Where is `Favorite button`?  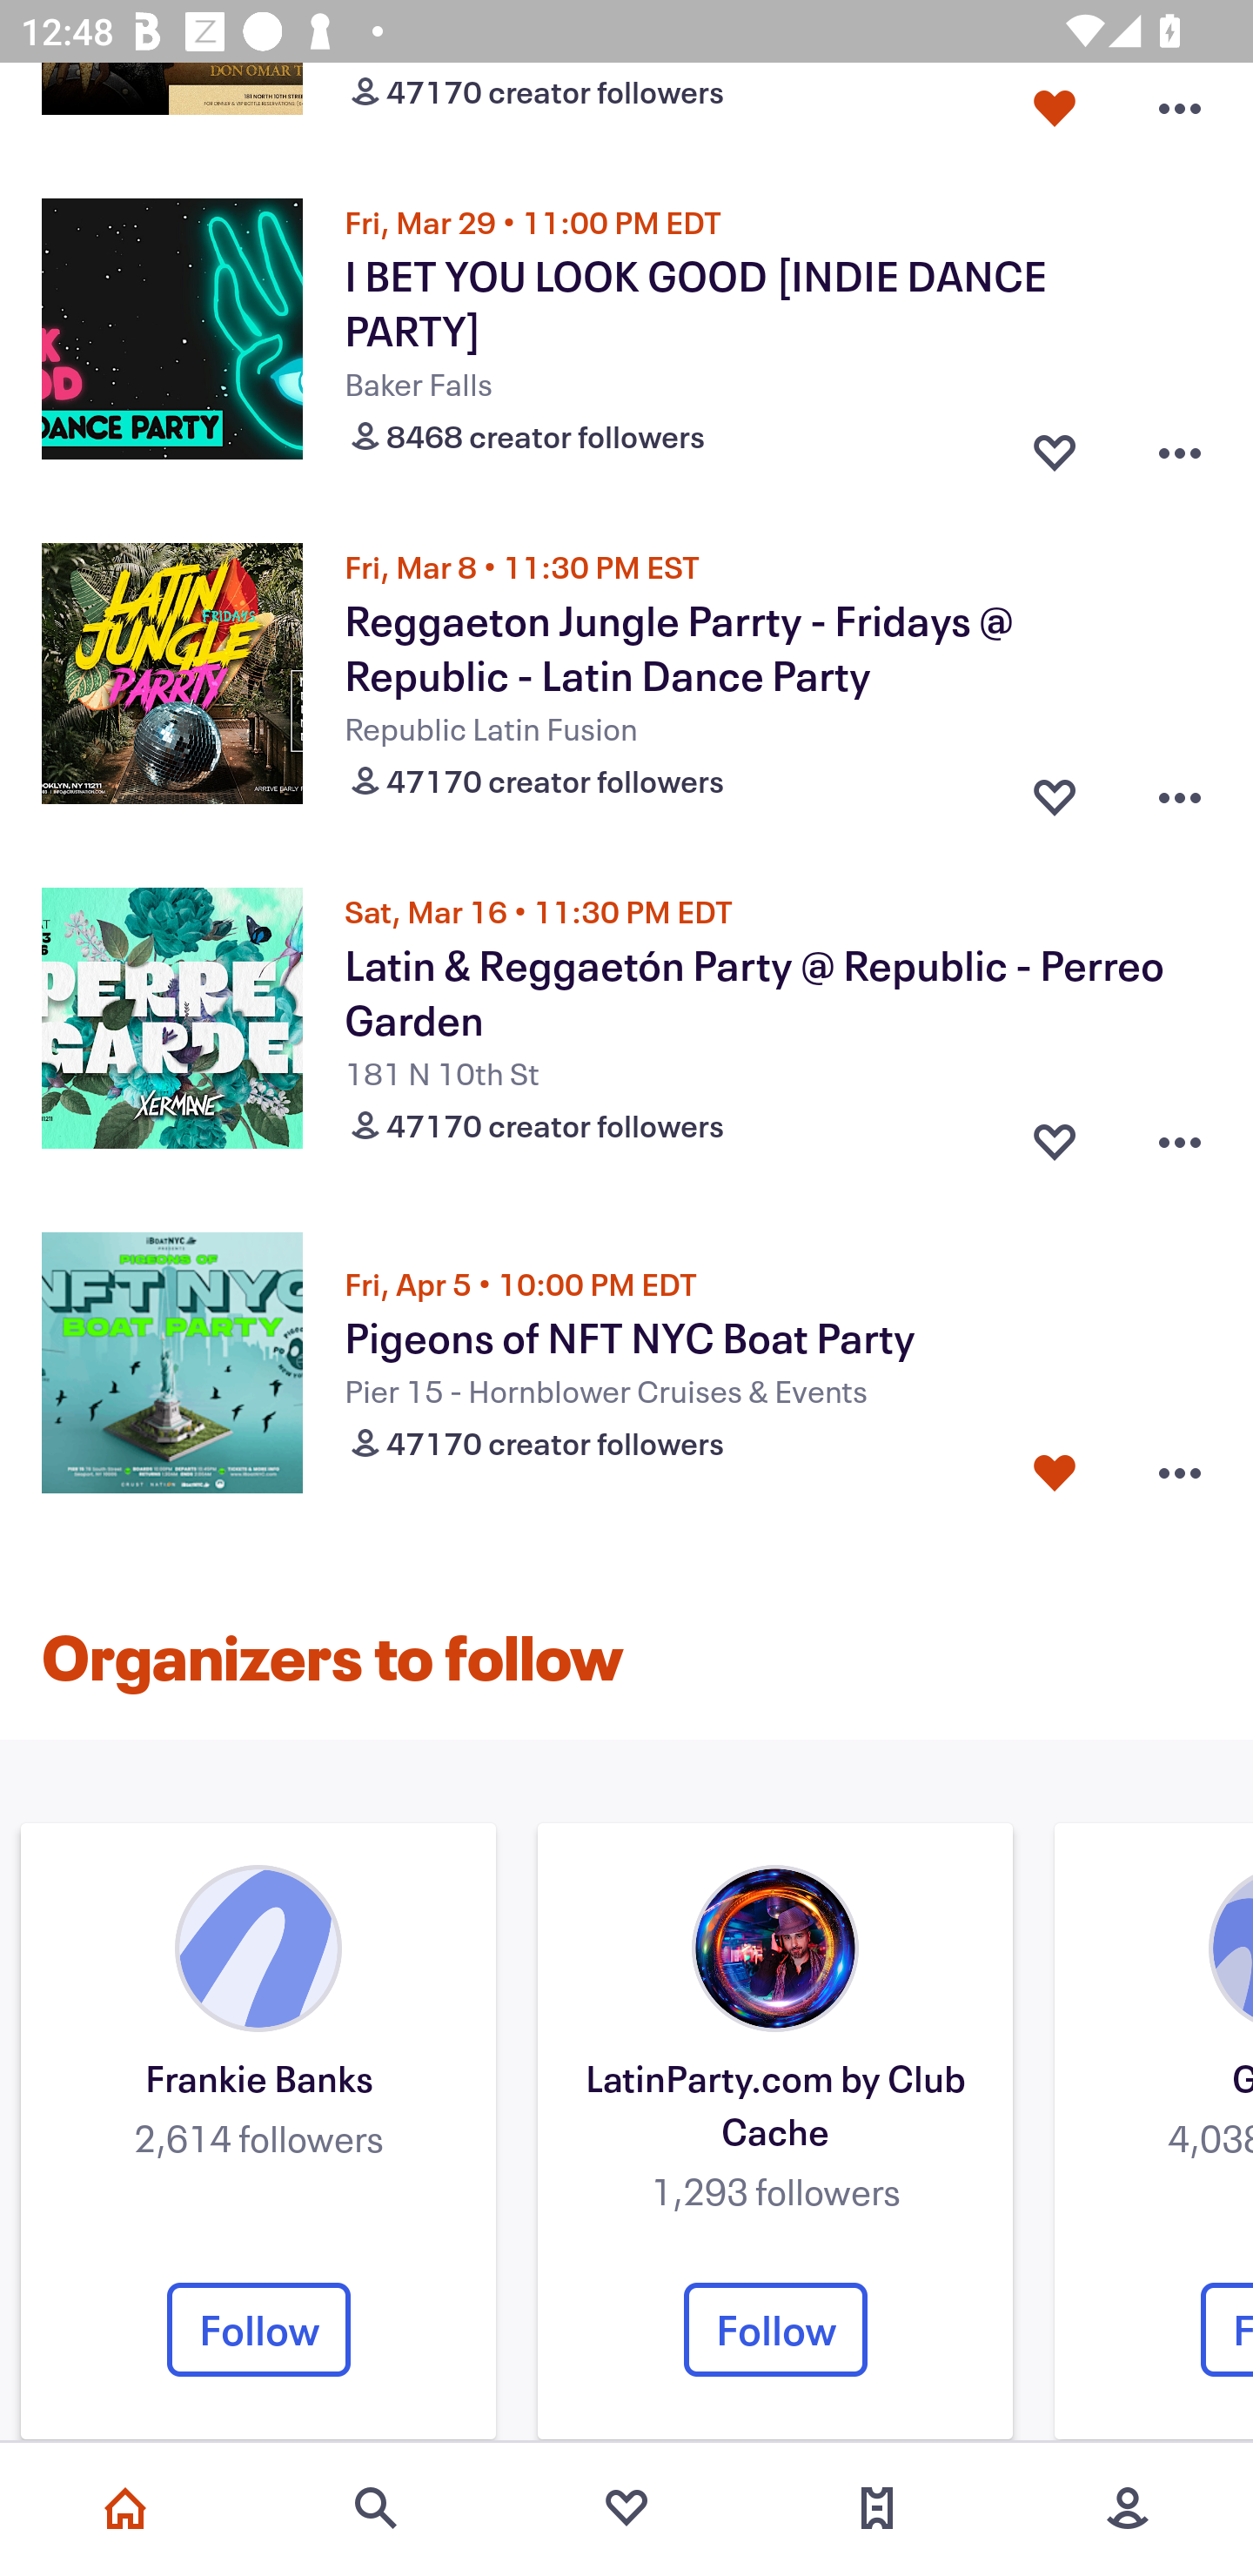
Favorite button is located at coordinates (1055, 1135).